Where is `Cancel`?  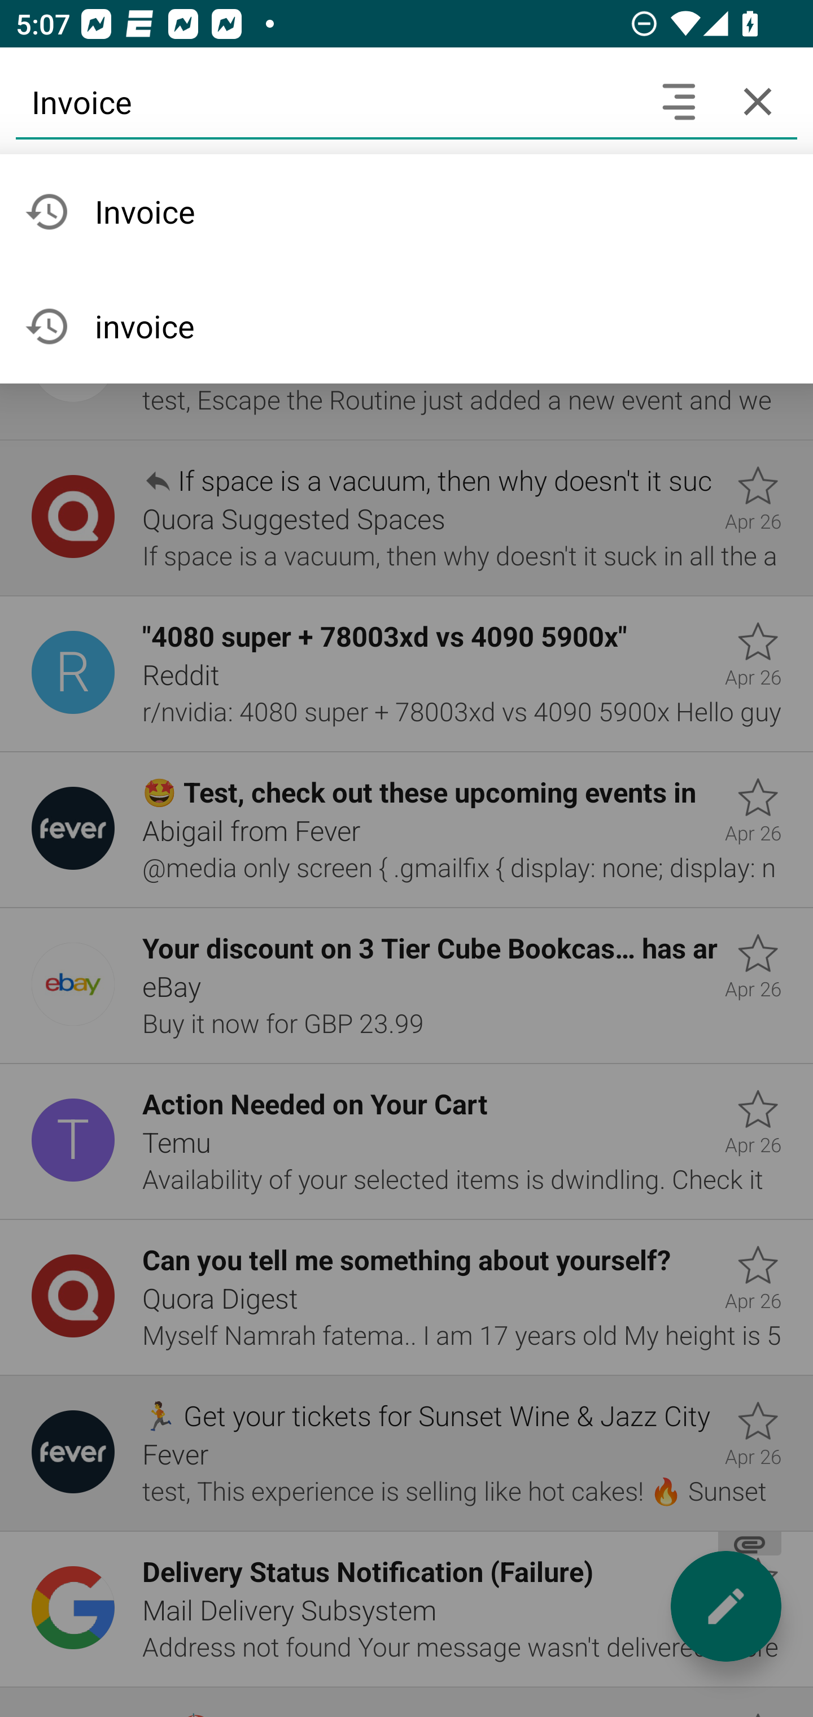 Cancel is located at coordinates (758, 101).